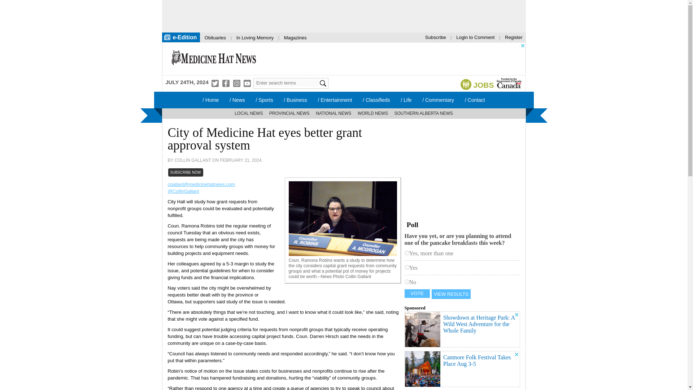 The image size is (693, 390). I want to click on Home, so click(214, 58).